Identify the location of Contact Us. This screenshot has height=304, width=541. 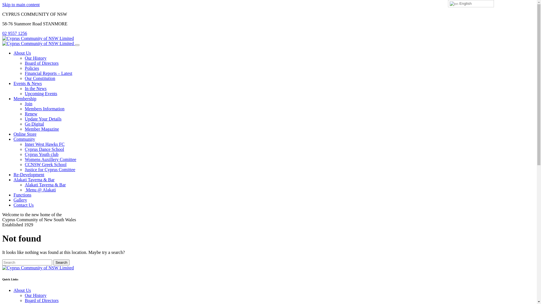
(24, 205).